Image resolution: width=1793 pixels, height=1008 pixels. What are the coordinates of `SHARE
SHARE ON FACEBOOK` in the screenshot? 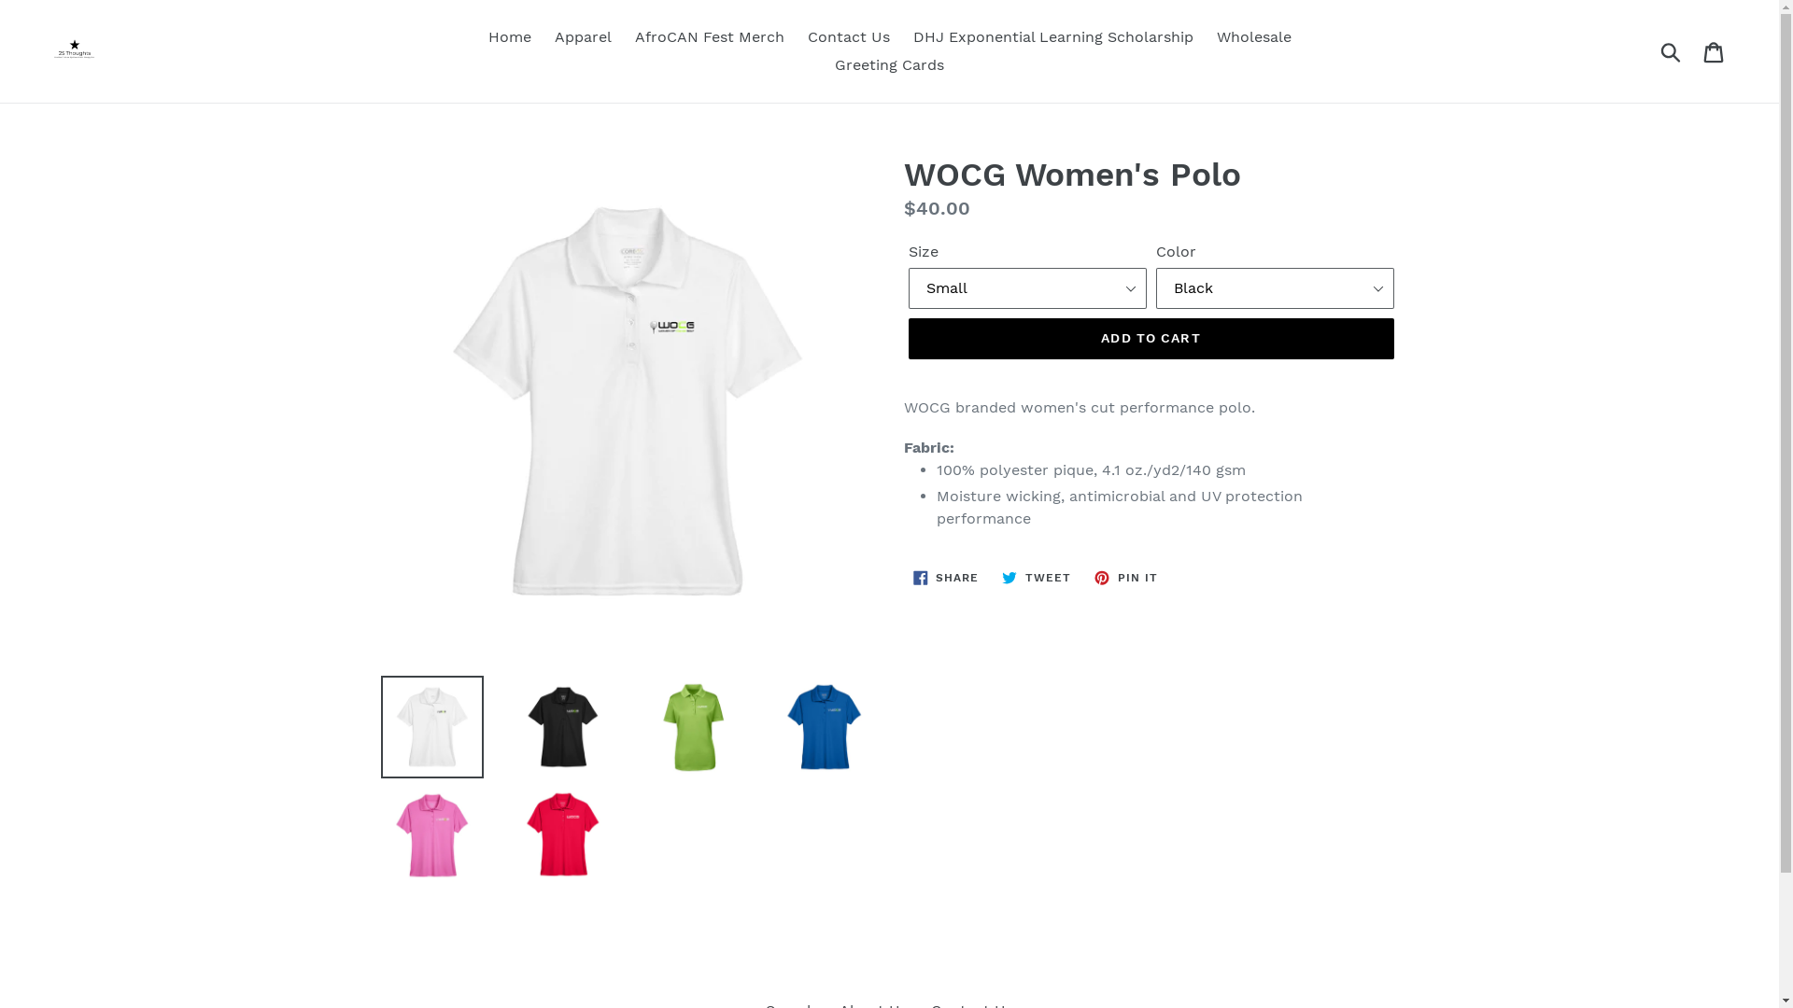 It's located at (947, 577).